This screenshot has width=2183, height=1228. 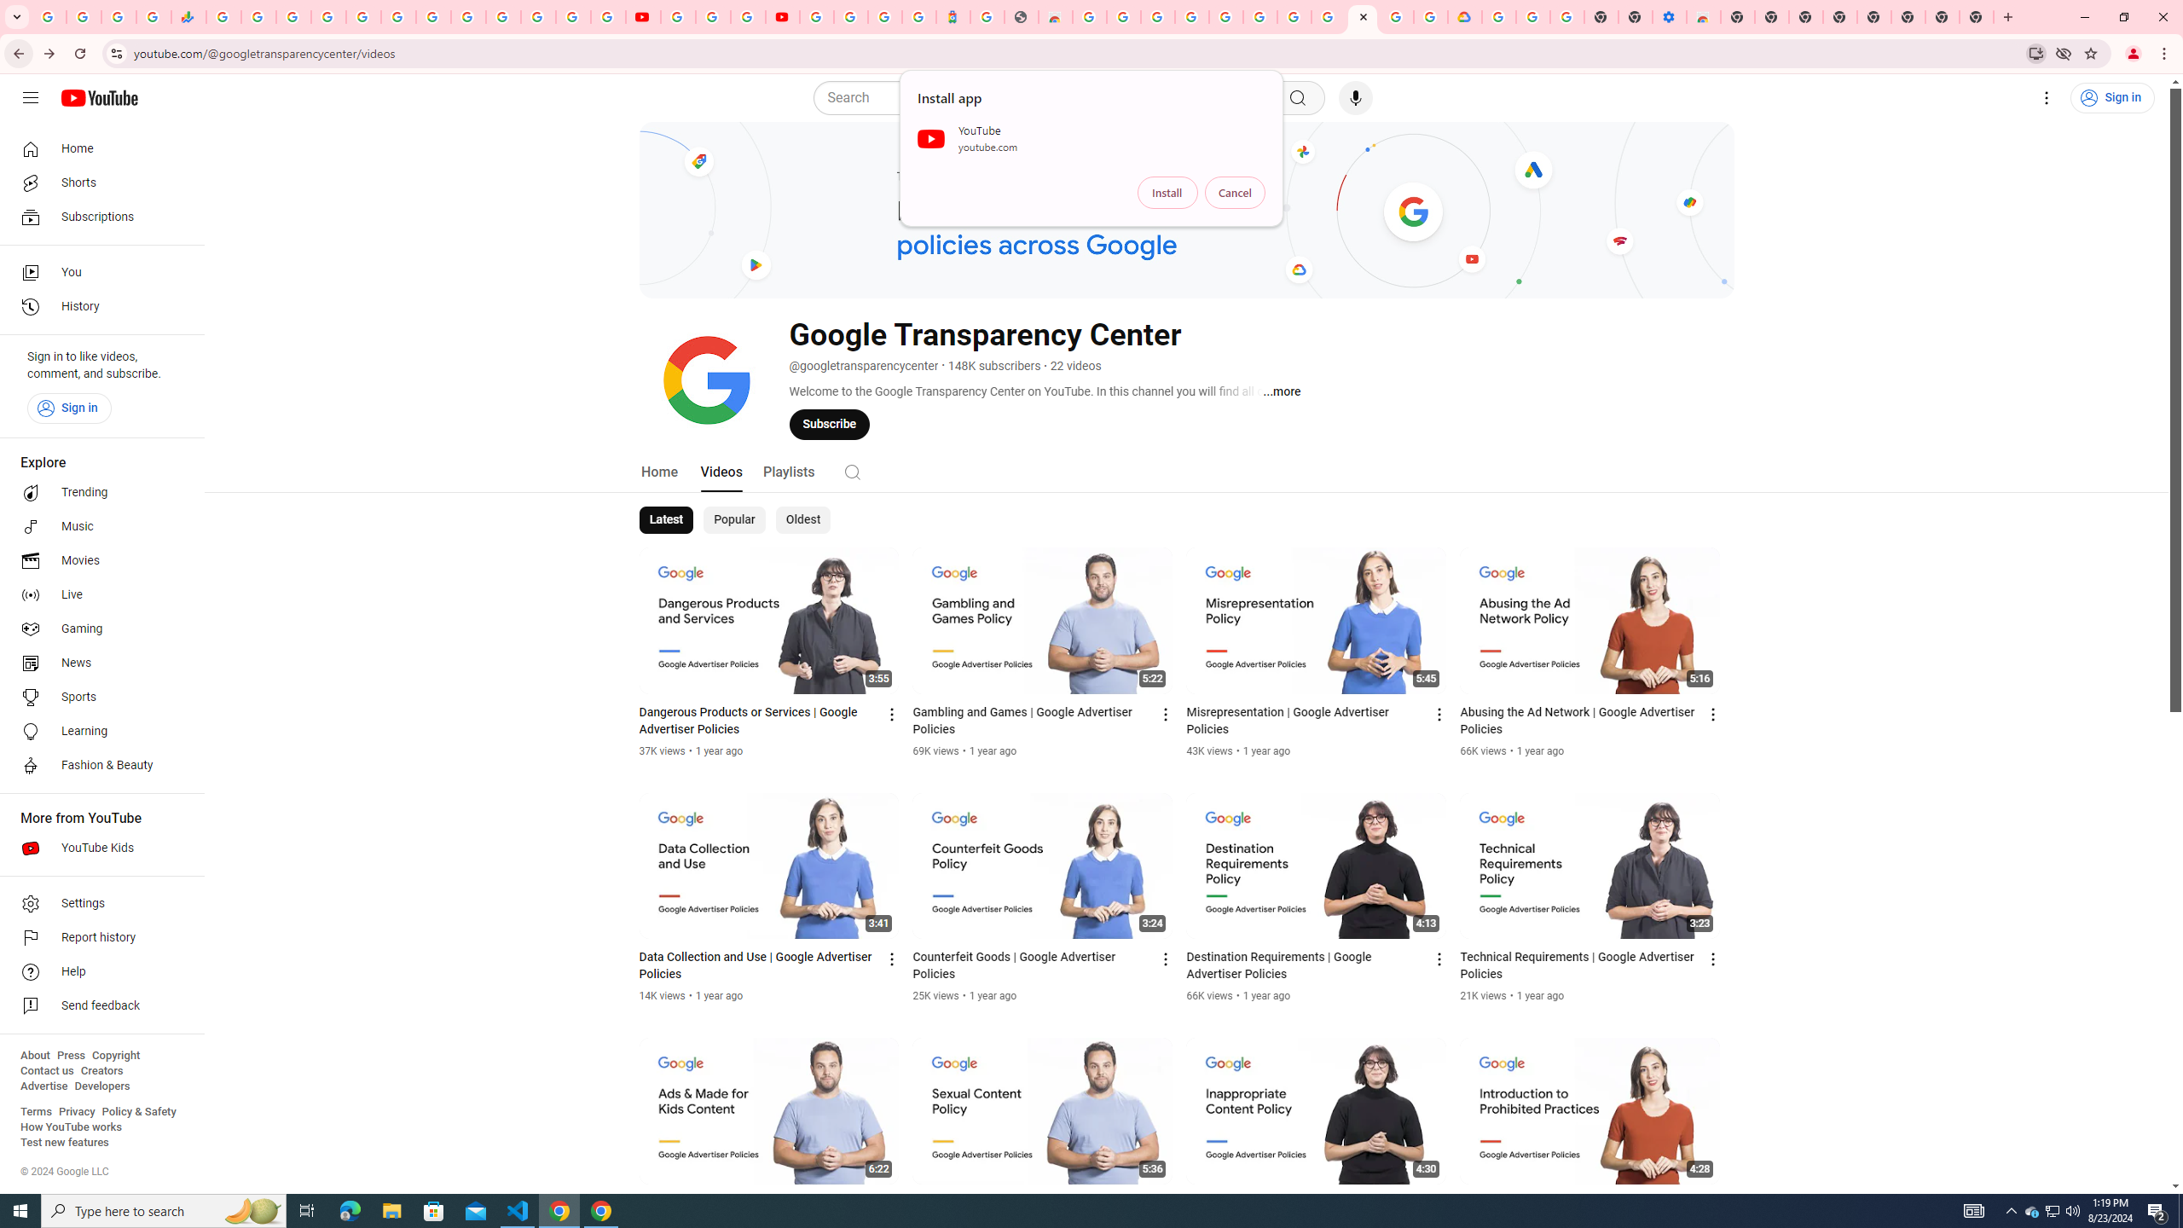 What do you see at coordinates (1329, 17) in the screenshot?
I see `Android TV Policies and Guidelines - Transparency Center` at bounding box center [1329, 17].